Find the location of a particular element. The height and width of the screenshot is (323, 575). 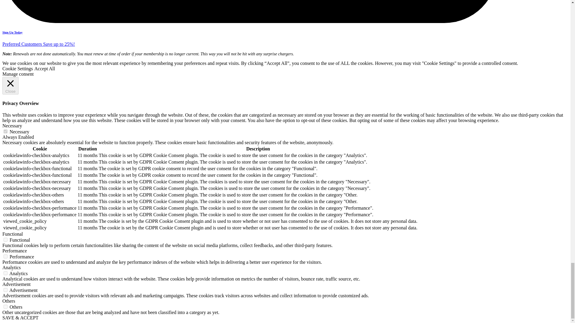

on is located at coordinates (5, 257).